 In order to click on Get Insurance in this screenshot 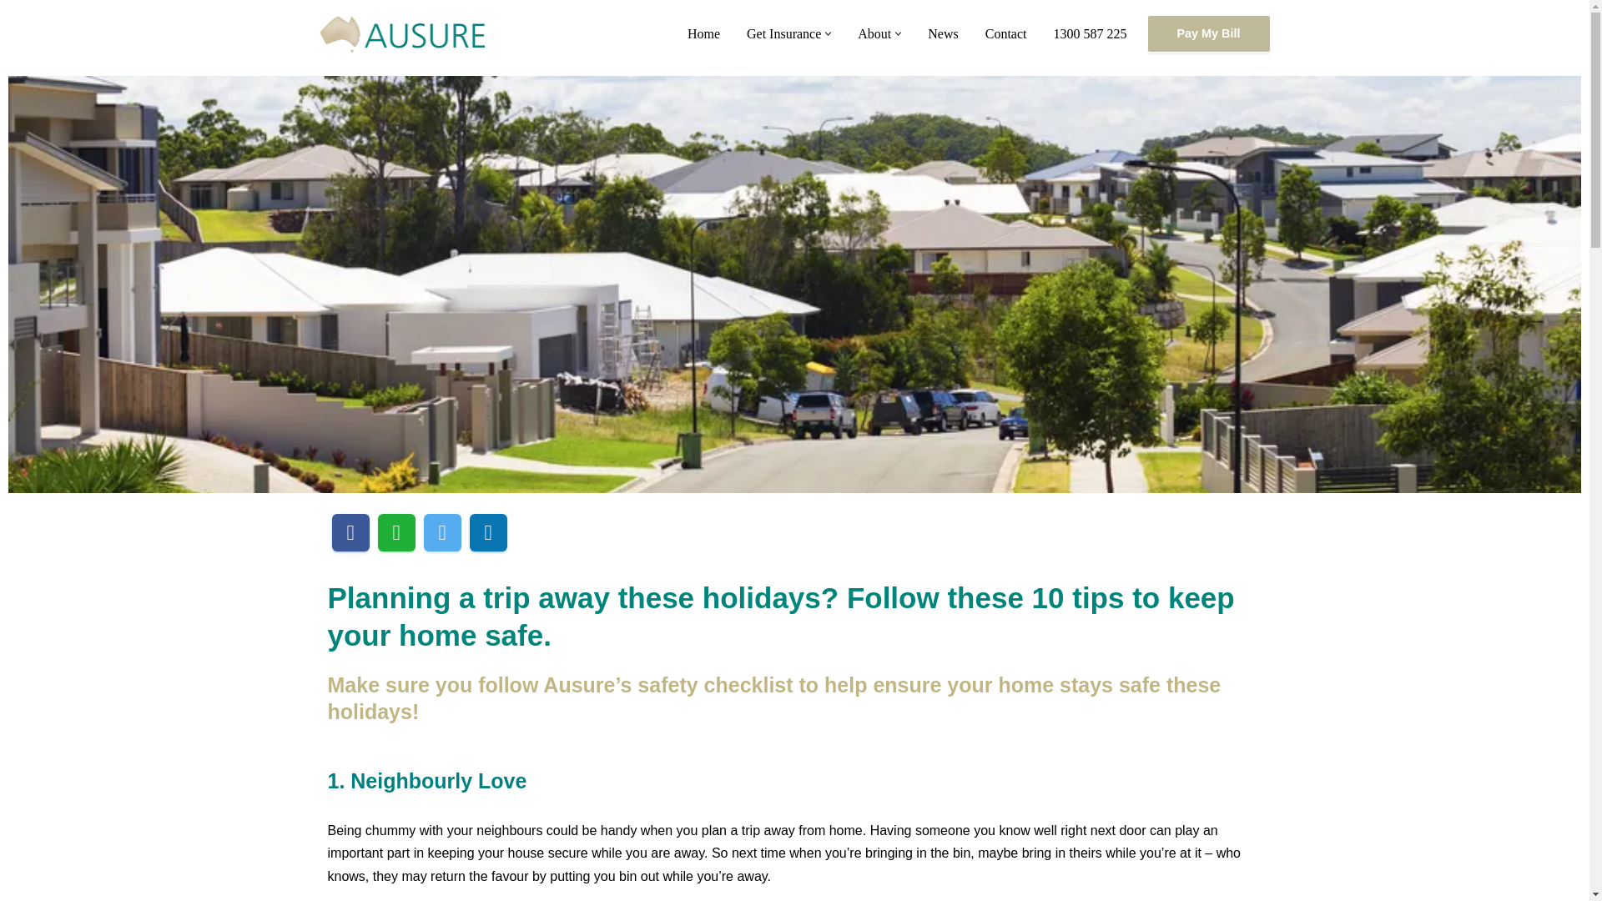, I will do `click(783, 33)`.